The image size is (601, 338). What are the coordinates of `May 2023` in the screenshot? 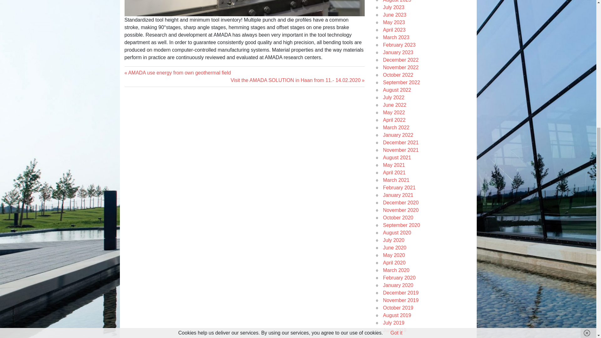 It's located at (394, 22).